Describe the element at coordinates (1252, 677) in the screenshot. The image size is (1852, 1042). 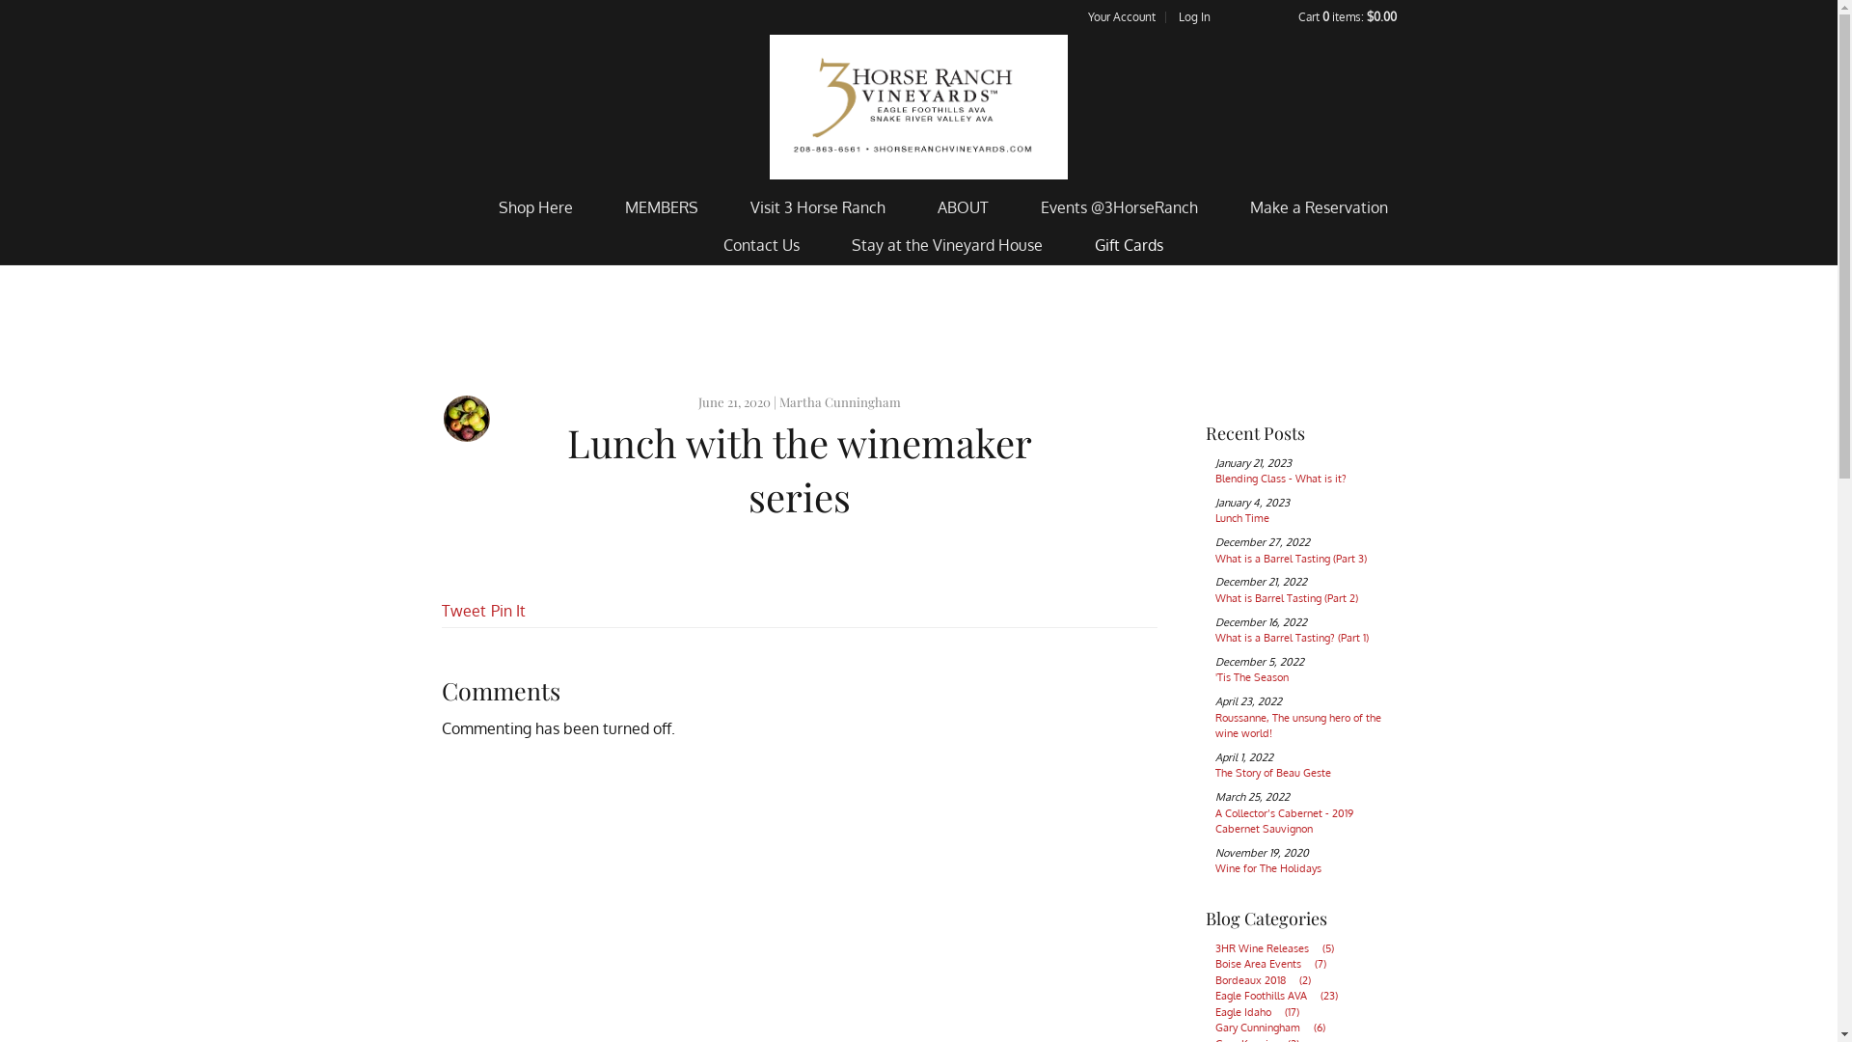
I see `'Tis The Season` at that location.